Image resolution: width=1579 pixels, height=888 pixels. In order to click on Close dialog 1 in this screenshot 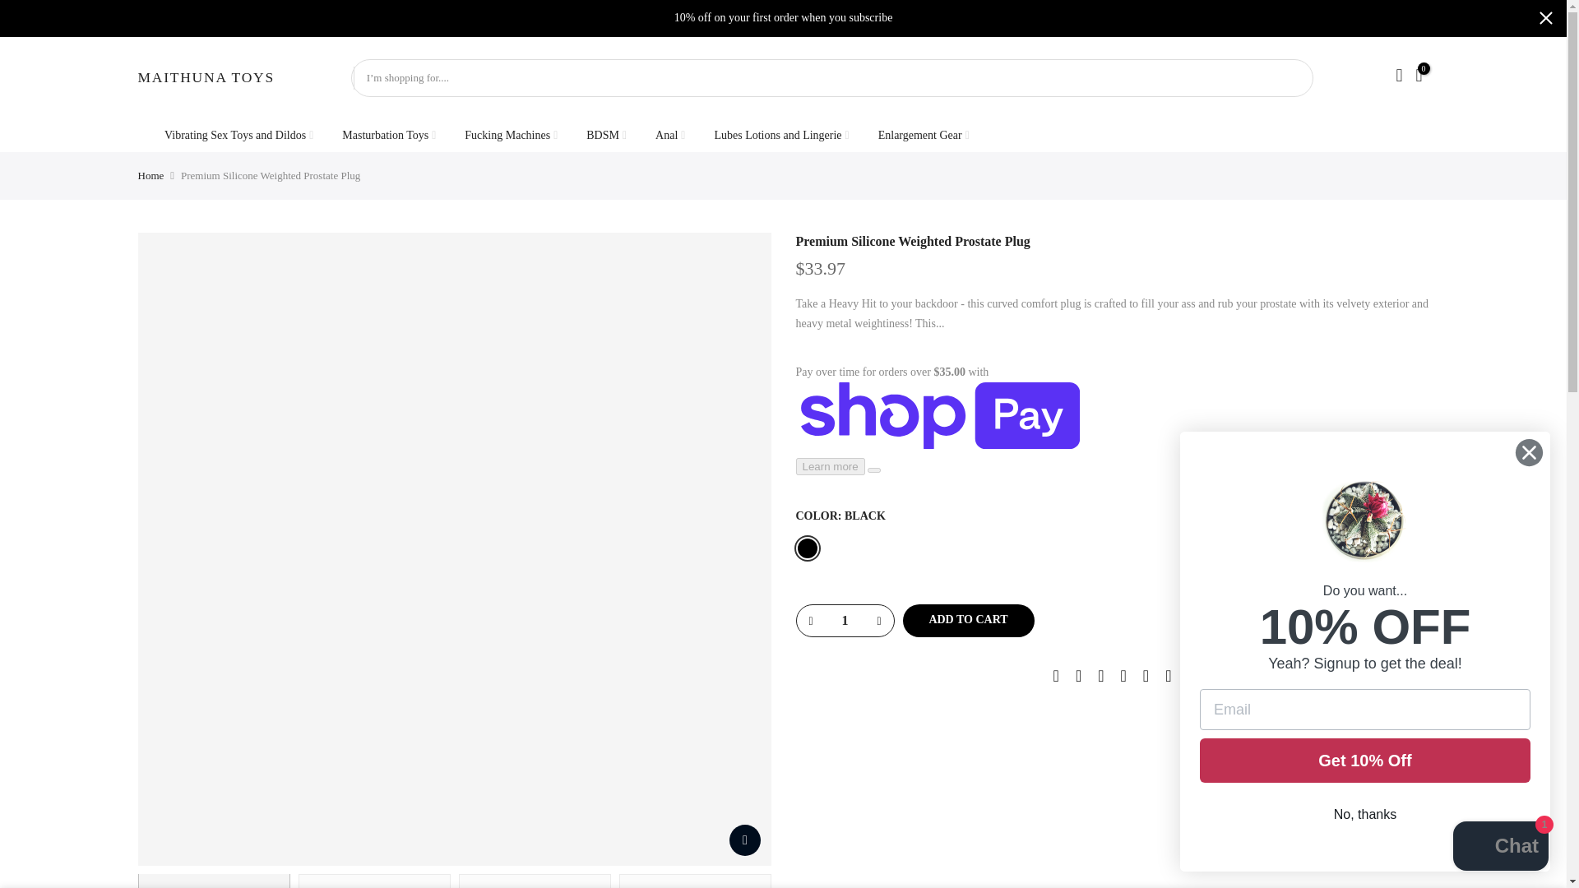, I will do `click(1529, 452)`.